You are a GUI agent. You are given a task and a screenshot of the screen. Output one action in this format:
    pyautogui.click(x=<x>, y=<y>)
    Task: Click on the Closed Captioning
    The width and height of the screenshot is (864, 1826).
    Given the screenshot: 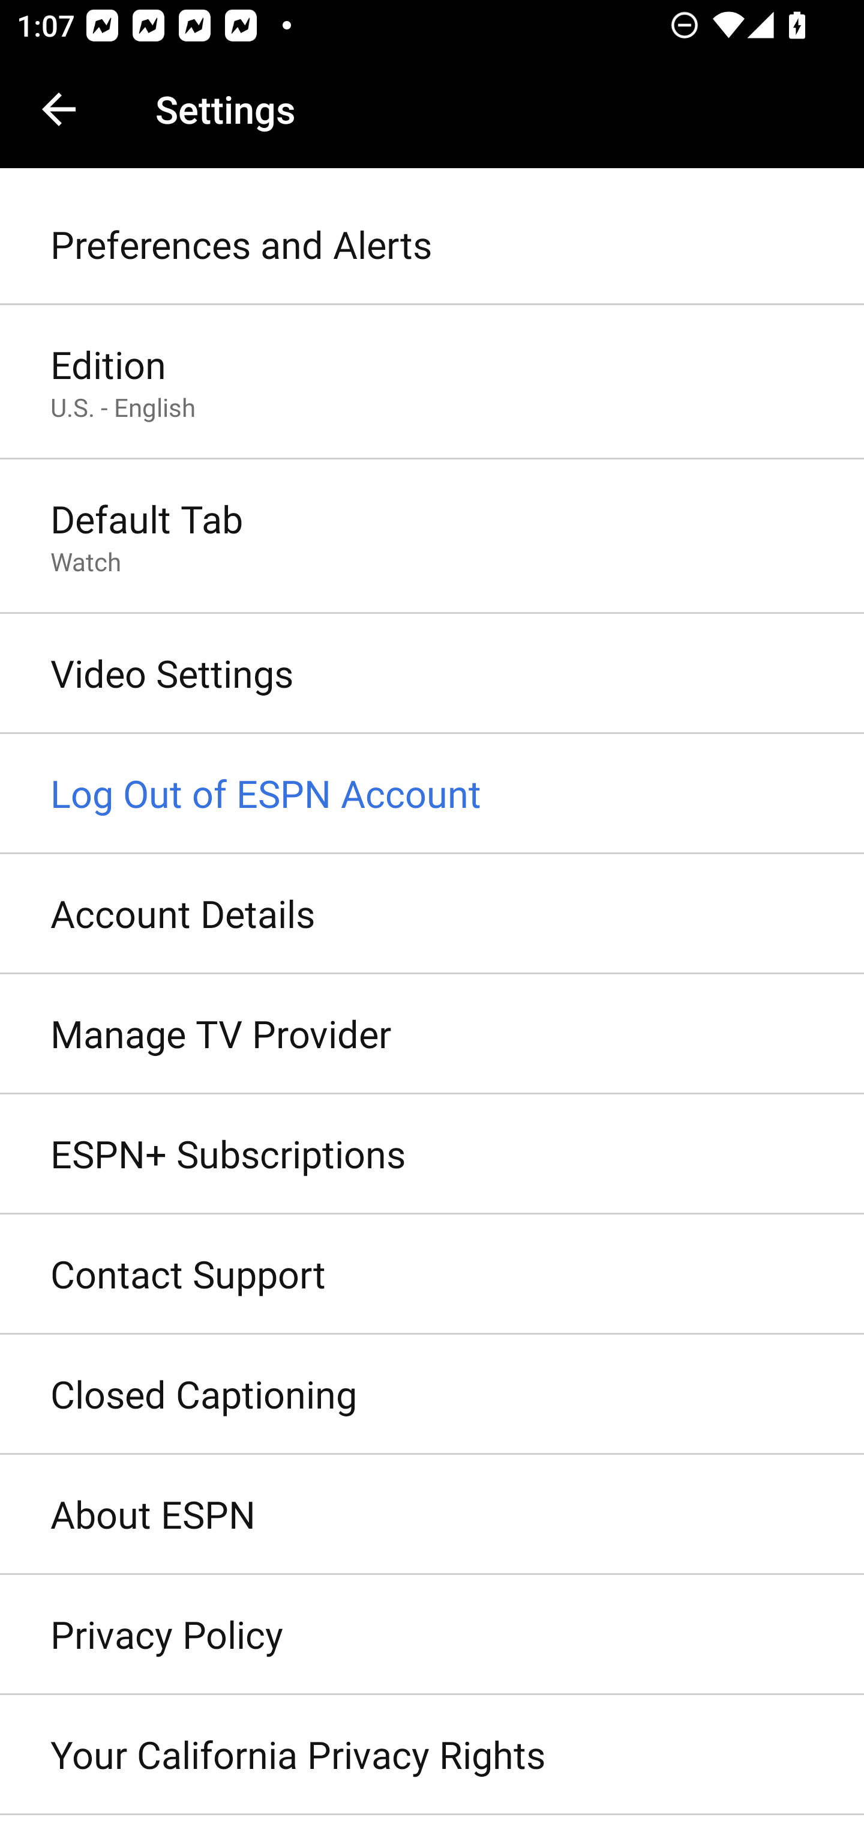 What is the action you would take?
    pyautogui.click(x=432, y=1395)
    